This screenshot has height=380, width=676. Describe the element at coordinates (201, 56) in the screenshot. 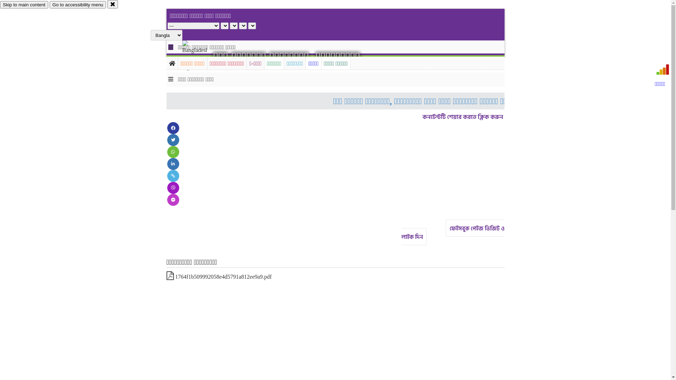

I see `
                
            ` at that location.